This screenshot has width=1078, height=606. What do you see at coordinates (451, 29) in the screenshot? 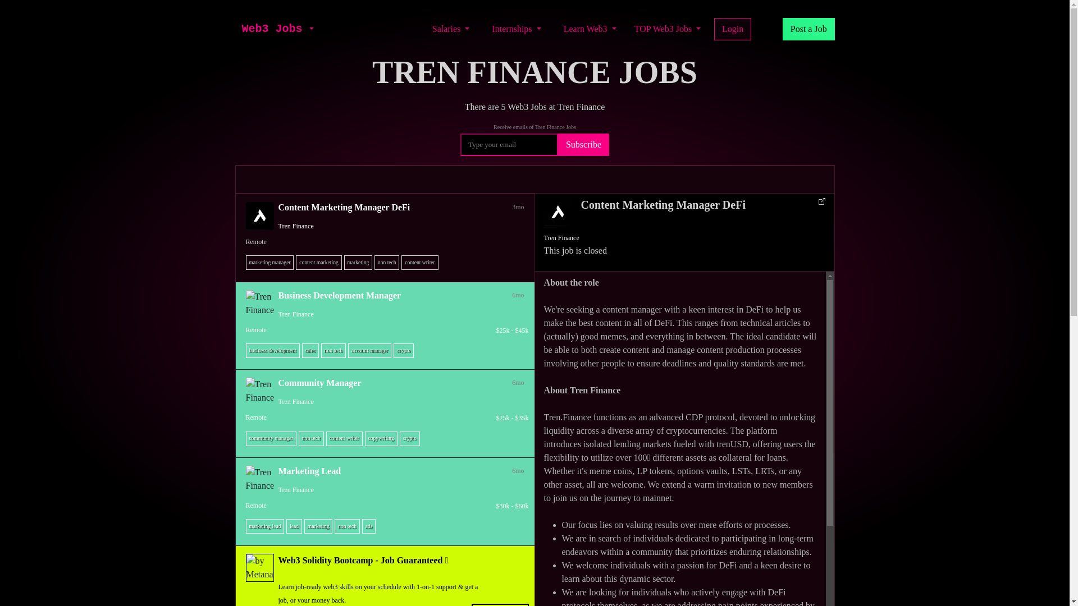
I see `Salaries` at bounding box center [451, 29].